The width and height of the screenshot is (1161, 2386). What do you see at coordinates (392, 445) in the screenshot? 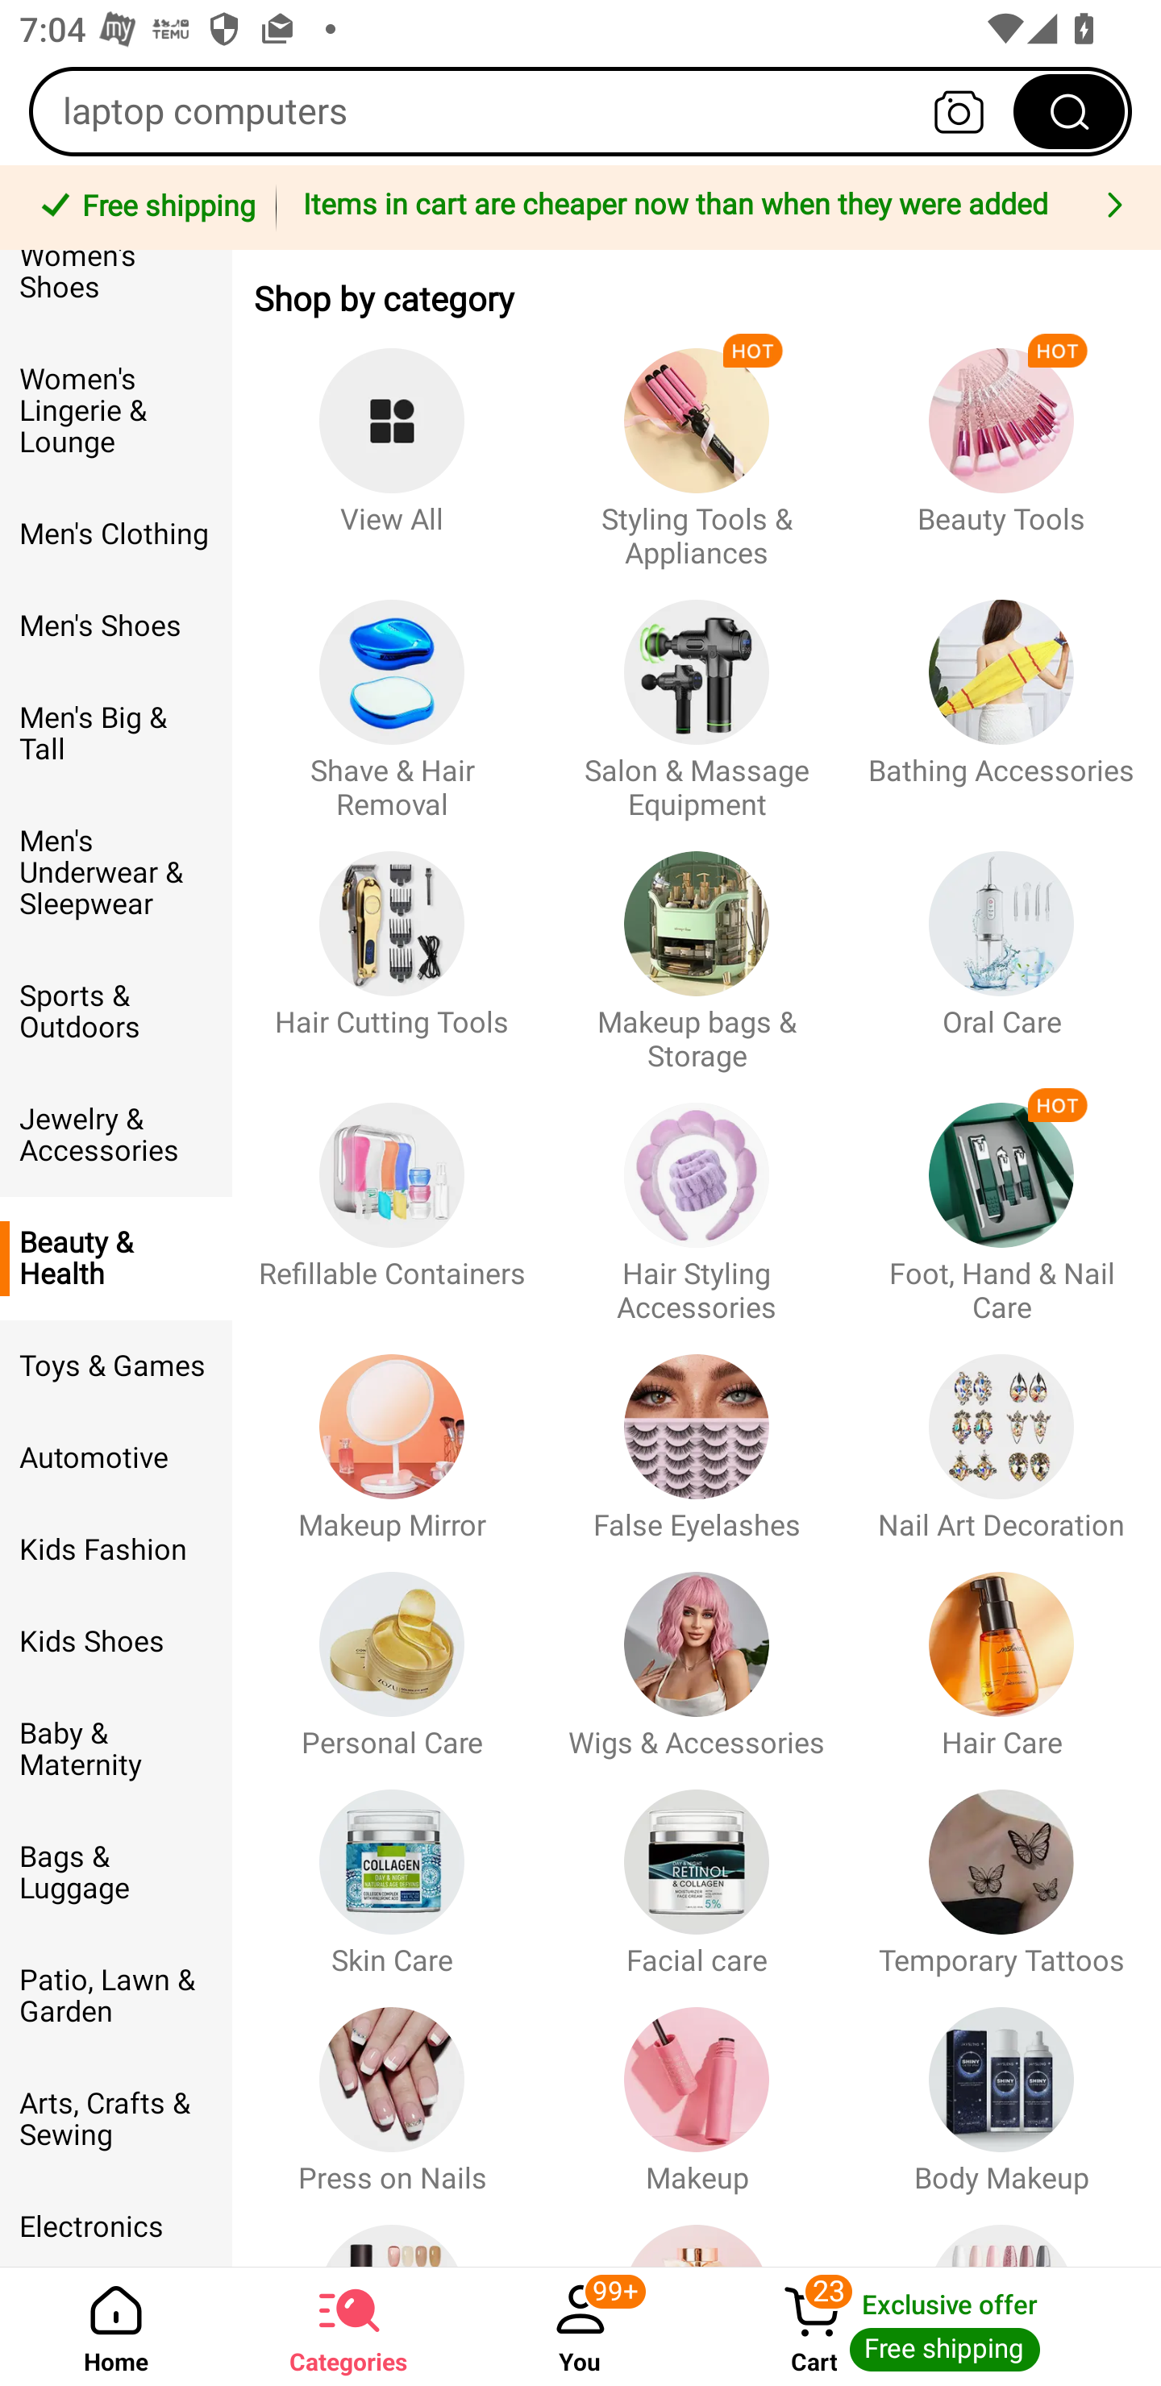
I see `View All` at bounding box center [392, 445].